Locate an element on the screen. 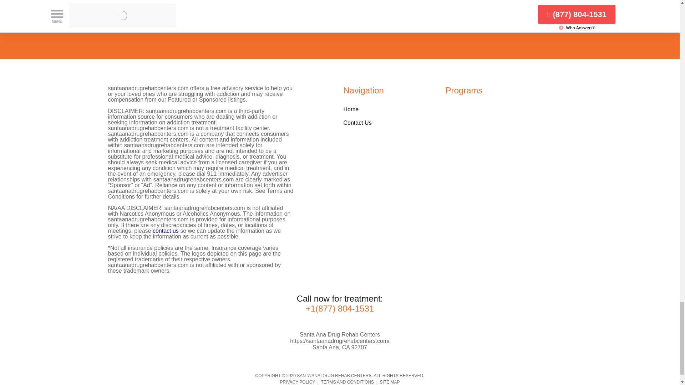 This screenshot has width=685, height=385. TERMS AND CONDITIONS is located at coordinates (347, 382).